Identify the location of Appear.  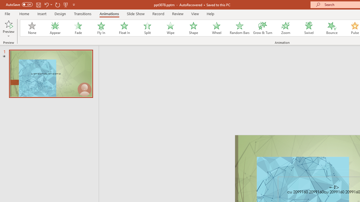
(55, 28).